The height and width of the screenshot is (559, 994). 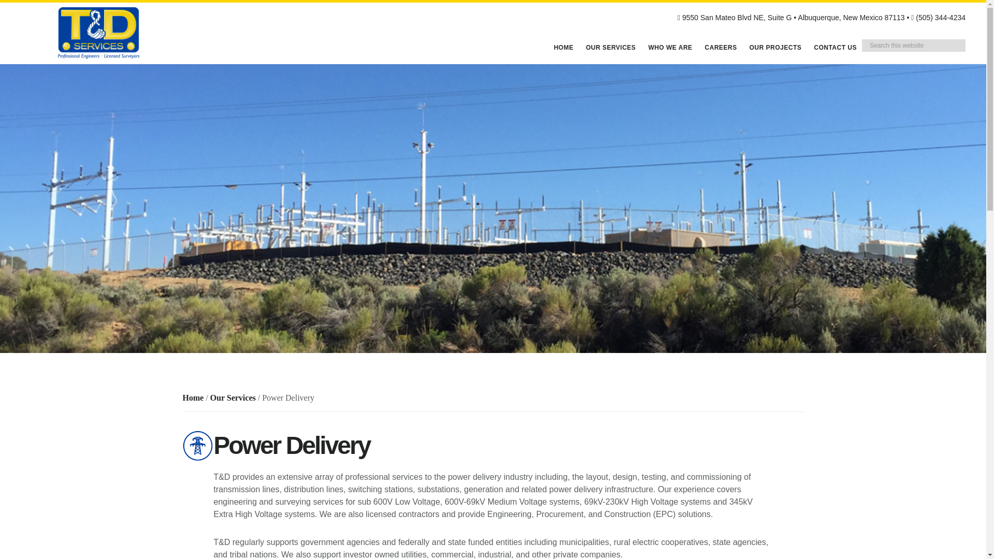 What do you see at coordinates (835, 48) in the screenshot?
I see `CONTACT US` at bounding box center [835, 48].